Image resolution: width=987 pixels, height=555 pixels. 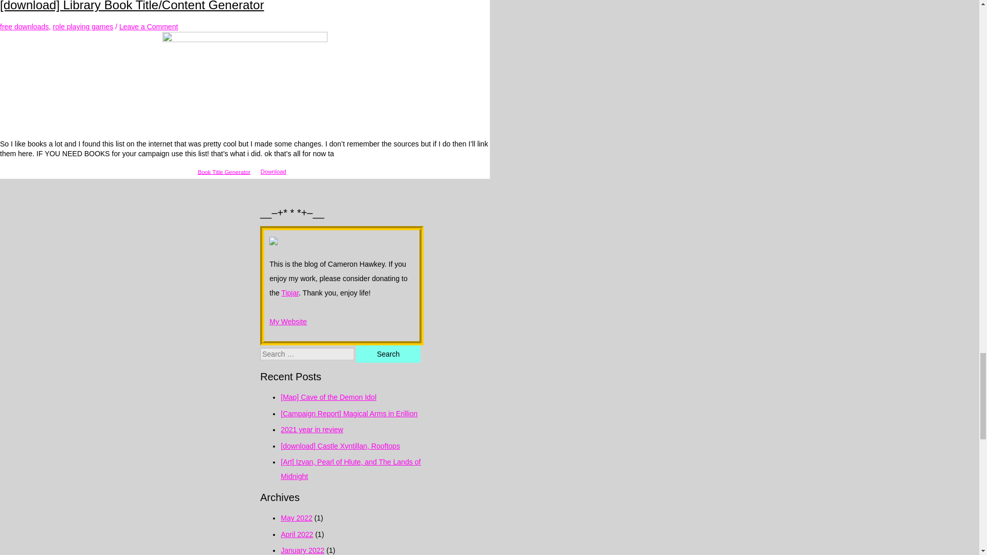 What do you see at coordinates (83, 27) in the screenshot?
I see `role playing games` at bounding box center [83, 27].